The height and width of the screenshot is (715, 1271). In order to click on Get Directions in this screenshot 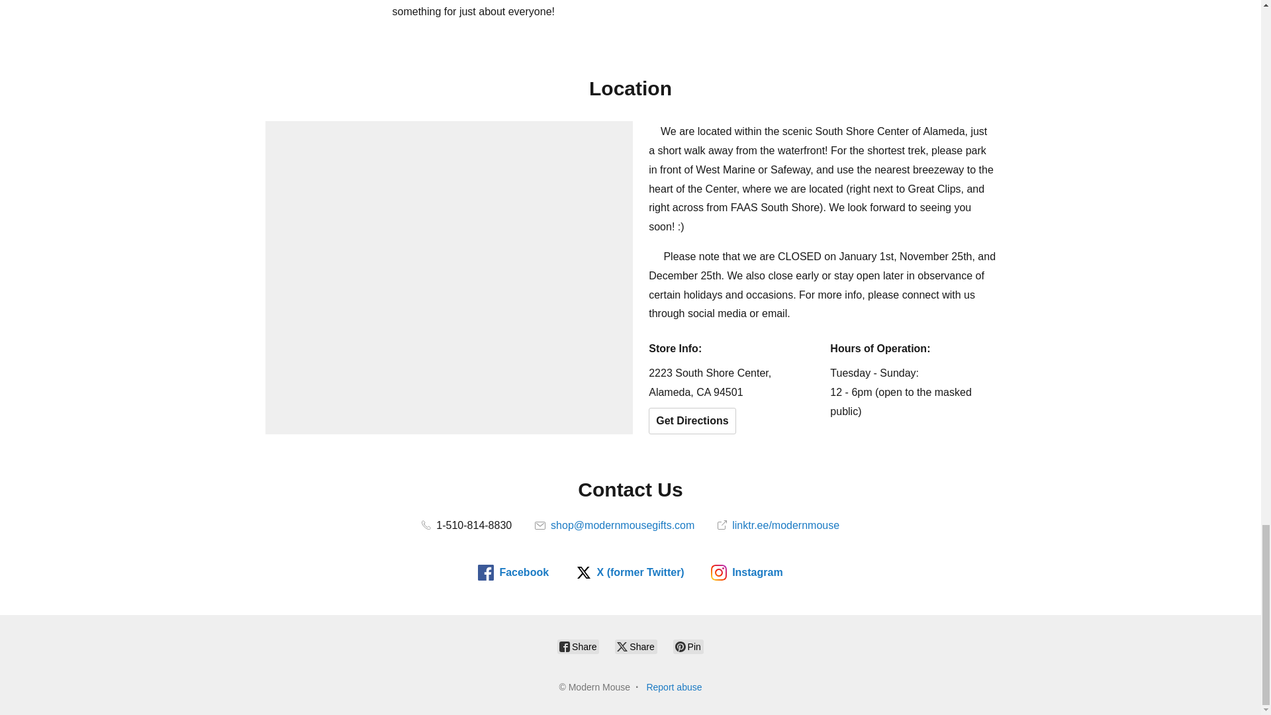, I will do `click(692, 420)`.